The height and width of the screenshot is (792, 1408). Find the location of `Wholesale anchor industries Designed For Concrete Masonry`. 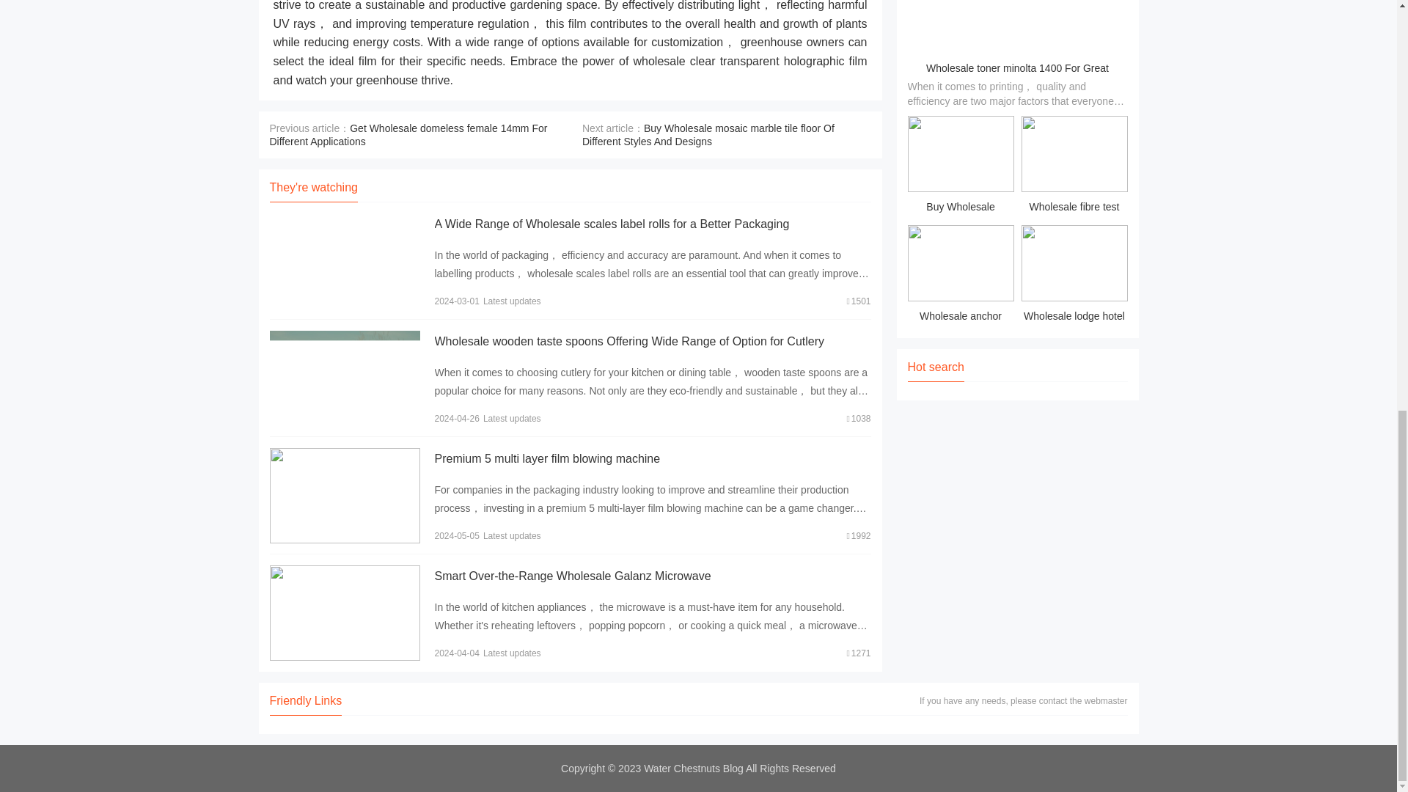

Wholesale anchor industries Designed For Concrete Masonry is located at coordinates (961, 276).